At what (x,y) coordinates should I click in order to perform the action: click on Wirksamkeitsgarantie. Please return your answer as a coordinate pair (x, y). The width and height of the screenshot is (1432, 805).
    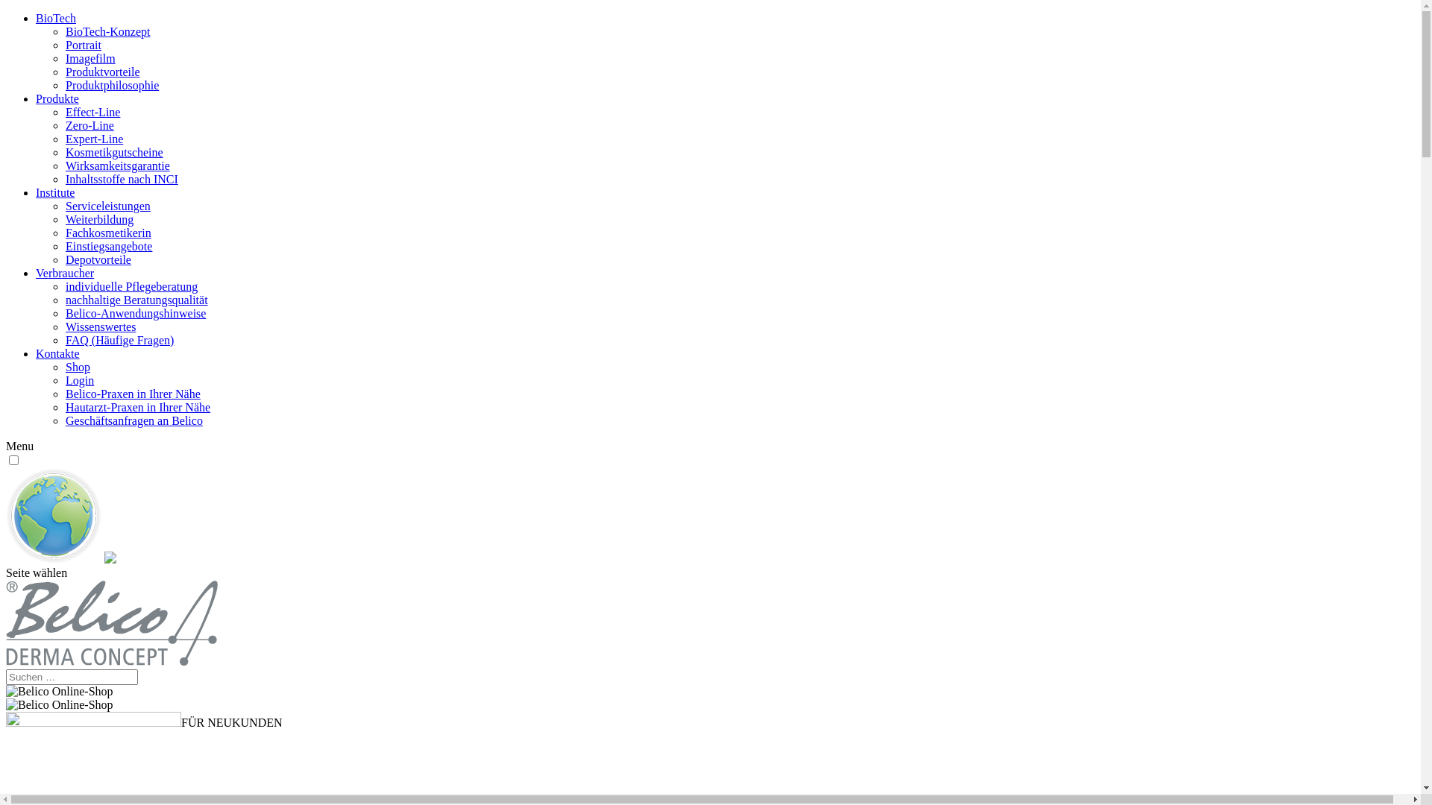
    Looking at the image, I should click on (118, 165).